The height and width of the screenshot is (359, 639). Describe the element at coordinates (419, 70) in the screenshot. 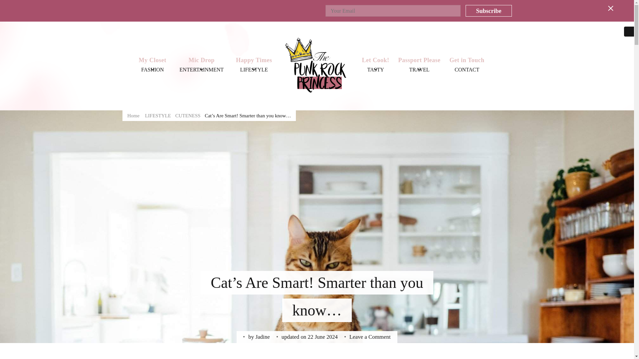

I see `TRAVEL` at that location.